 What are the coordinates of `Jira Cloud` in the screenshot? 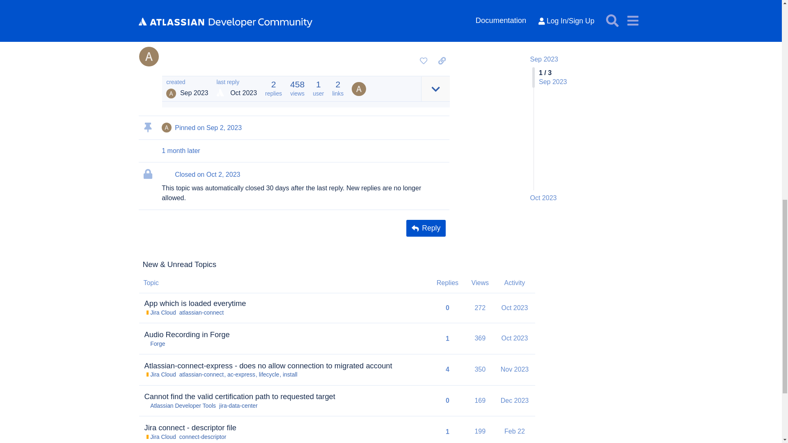 It's located at (160, 313).